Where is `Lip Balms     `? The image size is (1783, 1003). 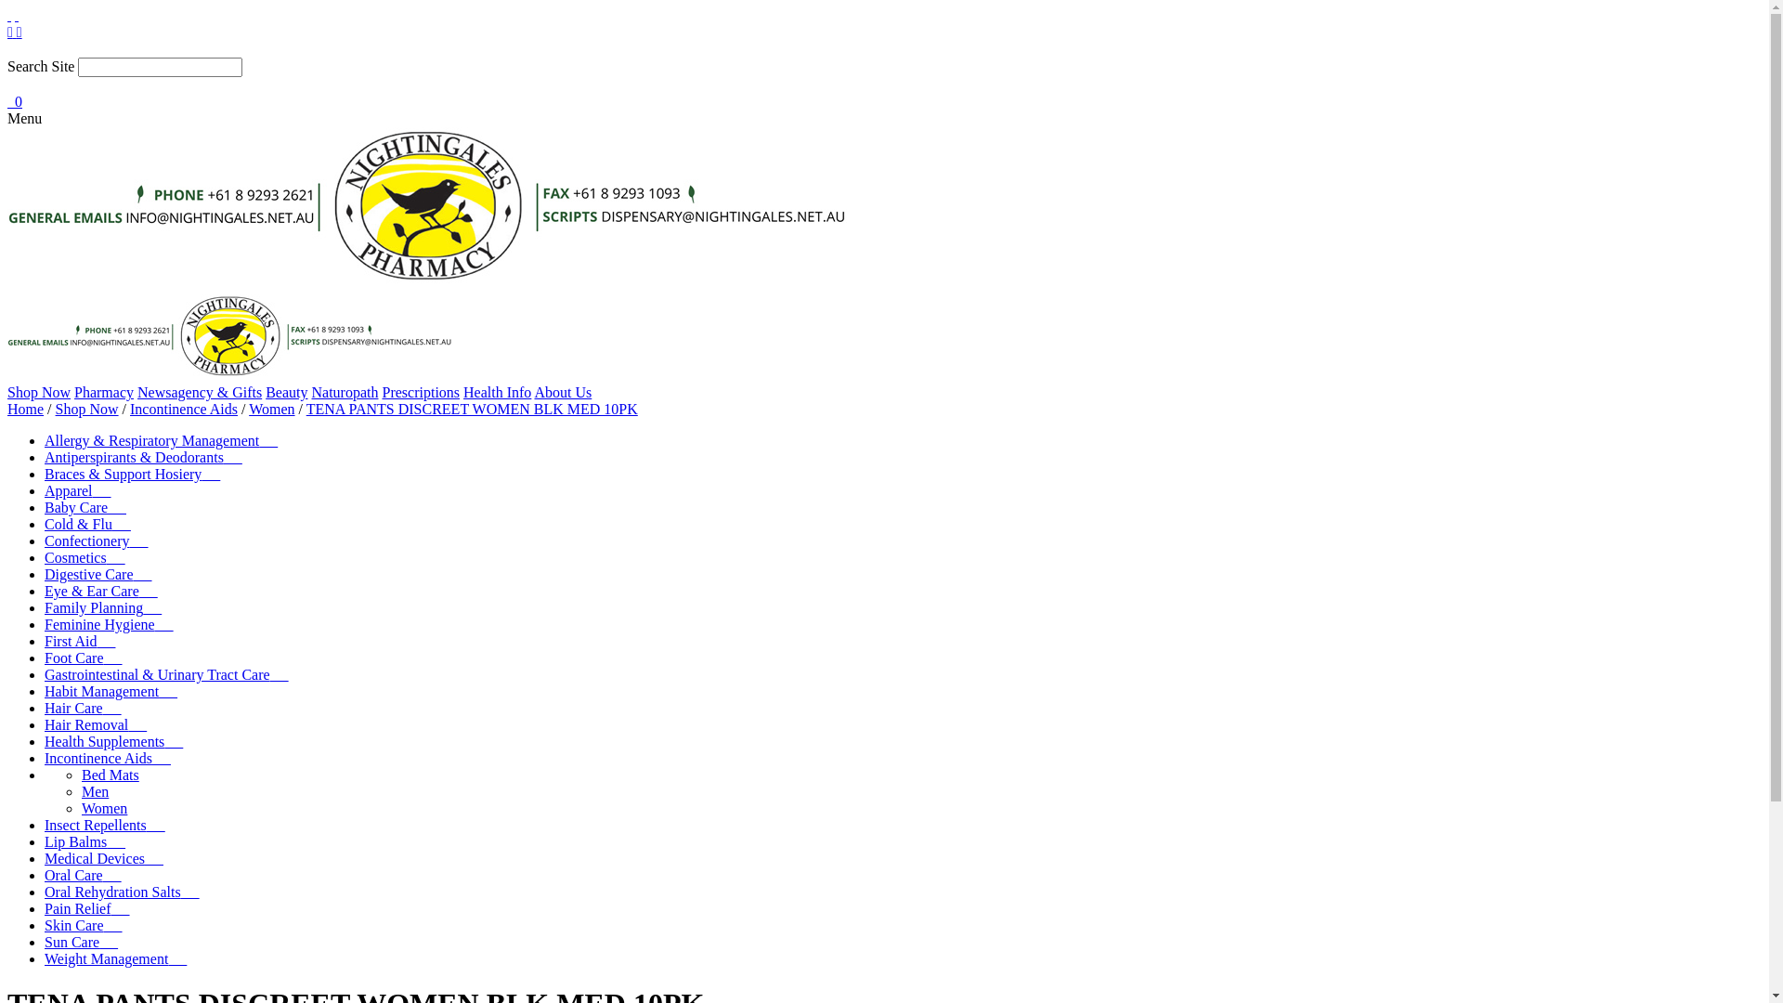 Lip Balms      is located at coordinates (85, 841).